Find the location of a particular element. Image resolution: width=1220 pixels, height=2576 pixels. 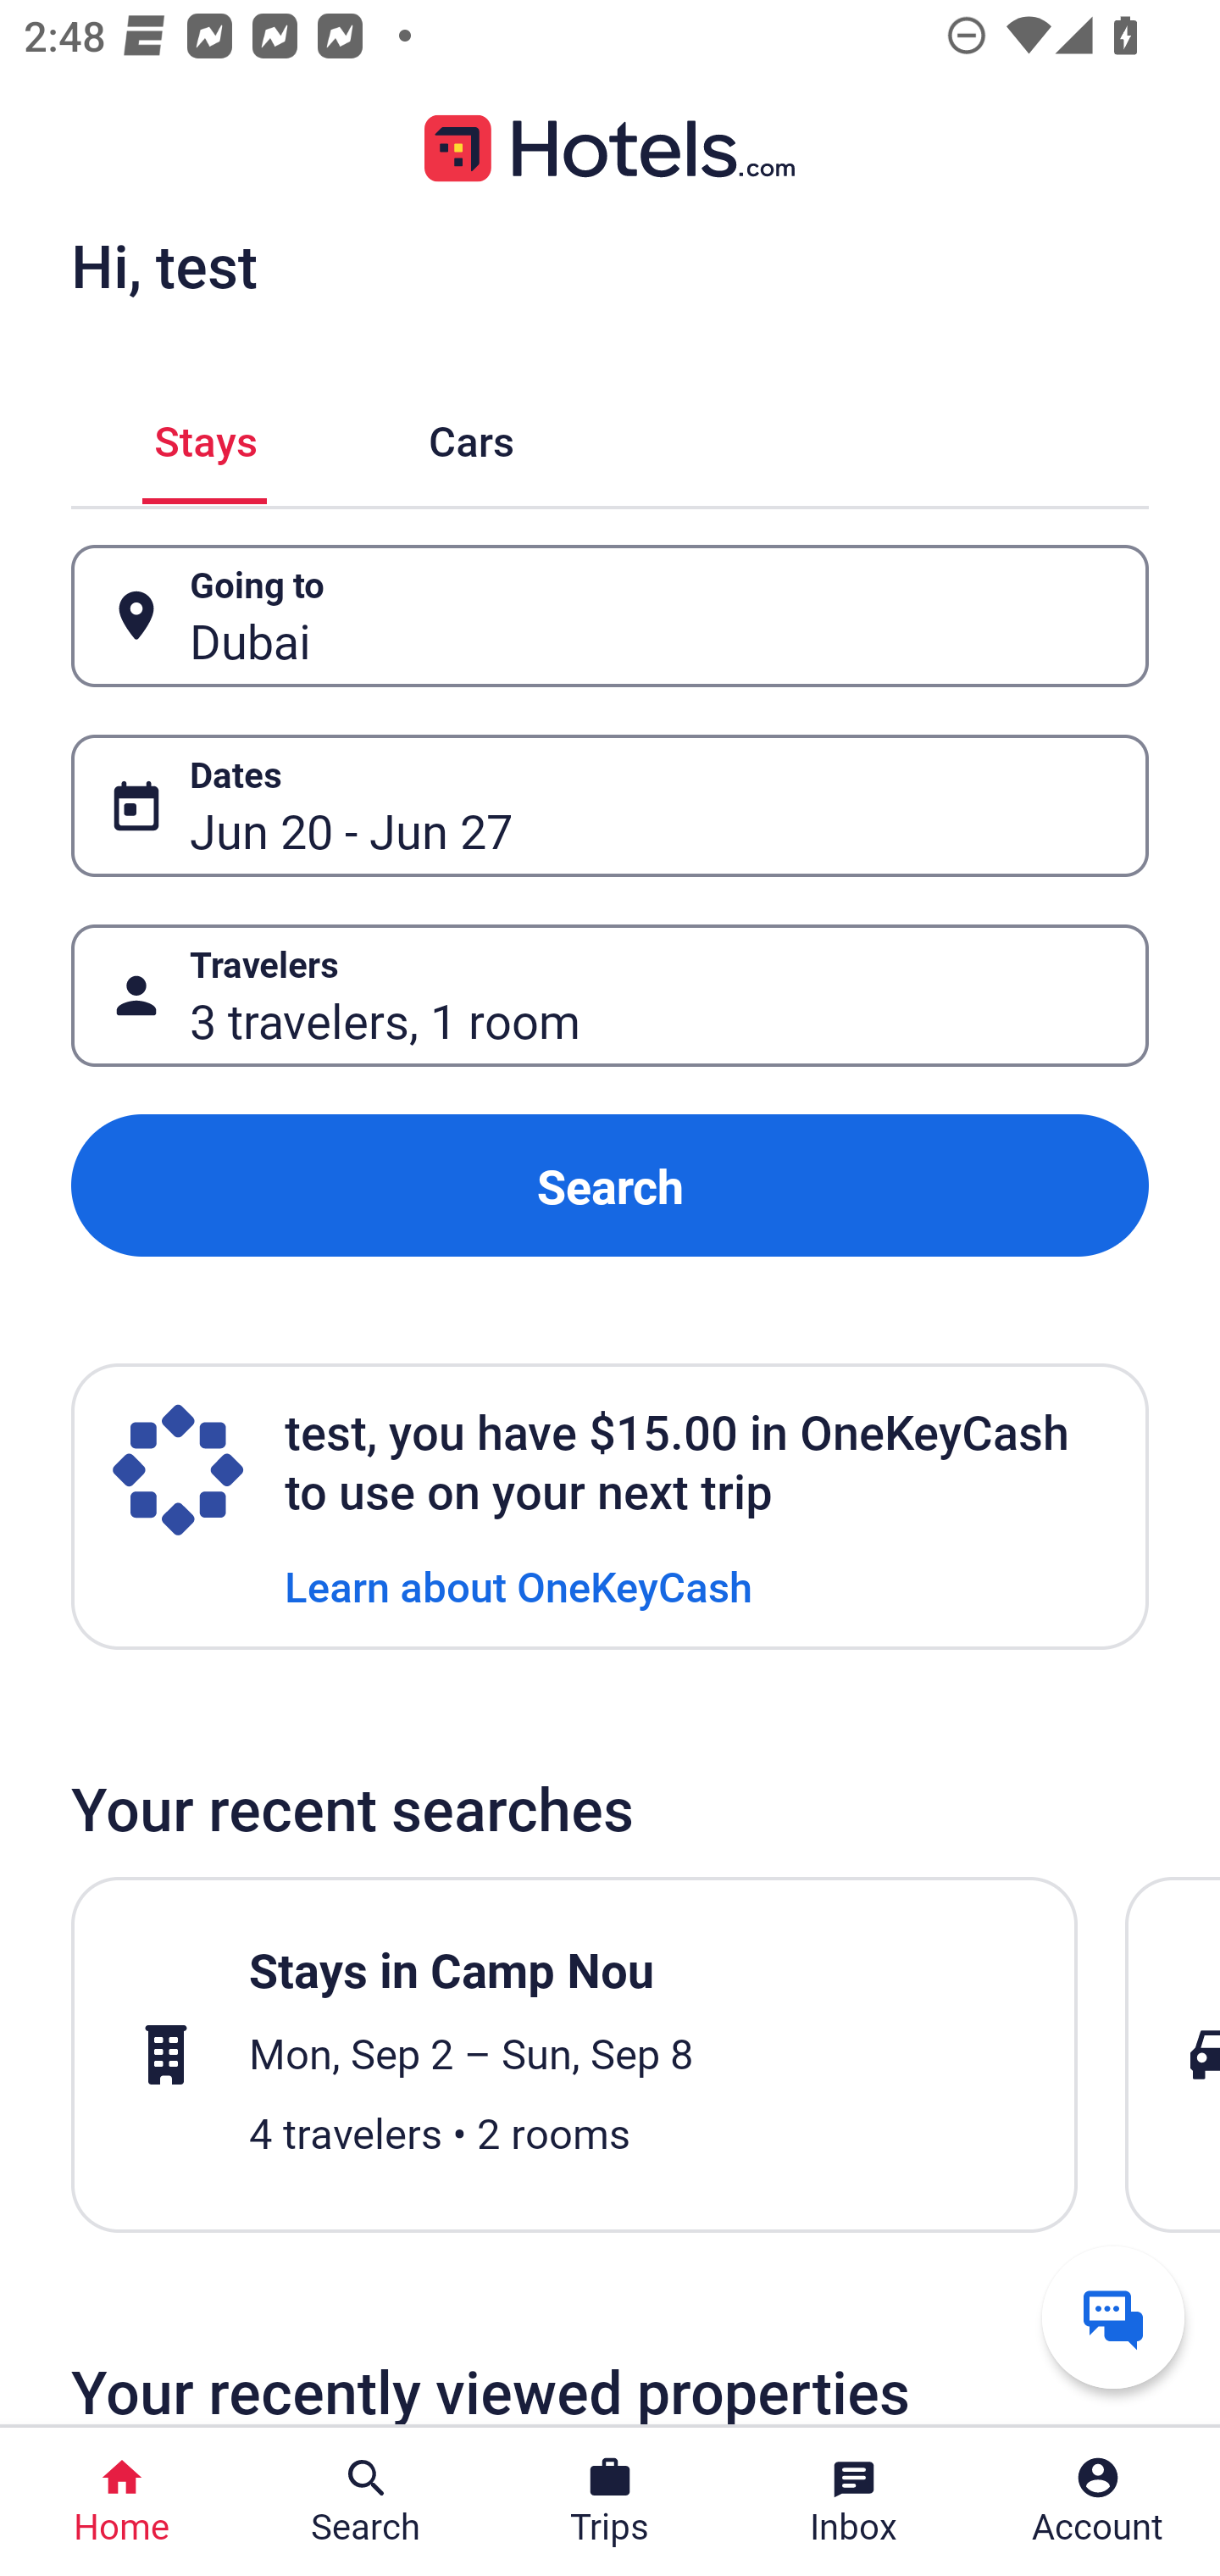

Search Search Button is located at coordinates (366, 2501).